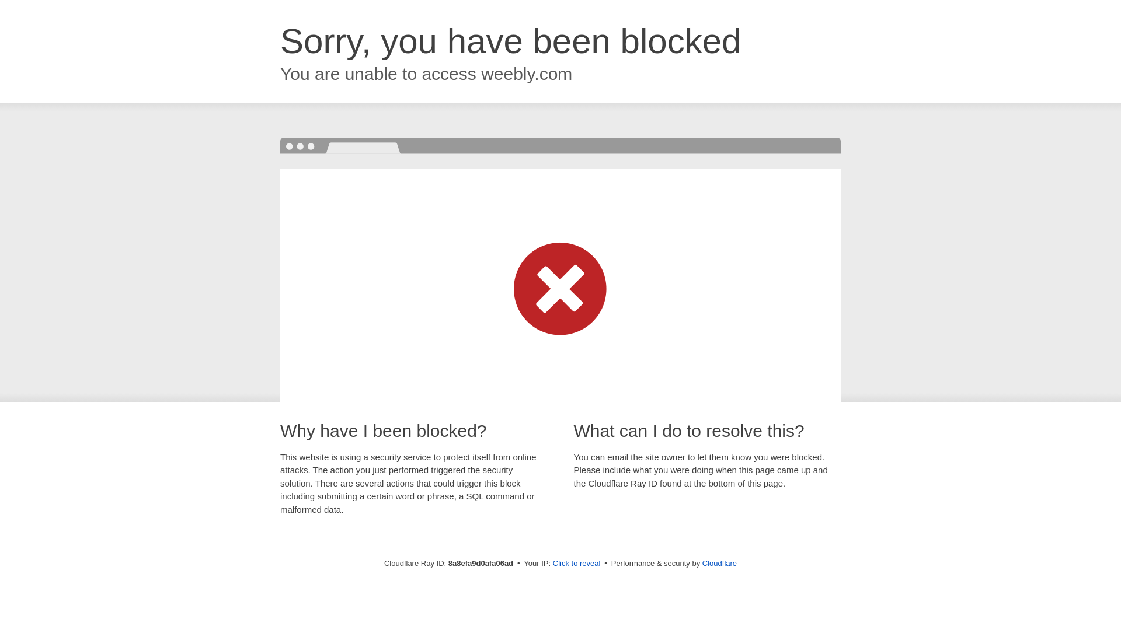  I want to click on Click to reveal, so click(577, 563).